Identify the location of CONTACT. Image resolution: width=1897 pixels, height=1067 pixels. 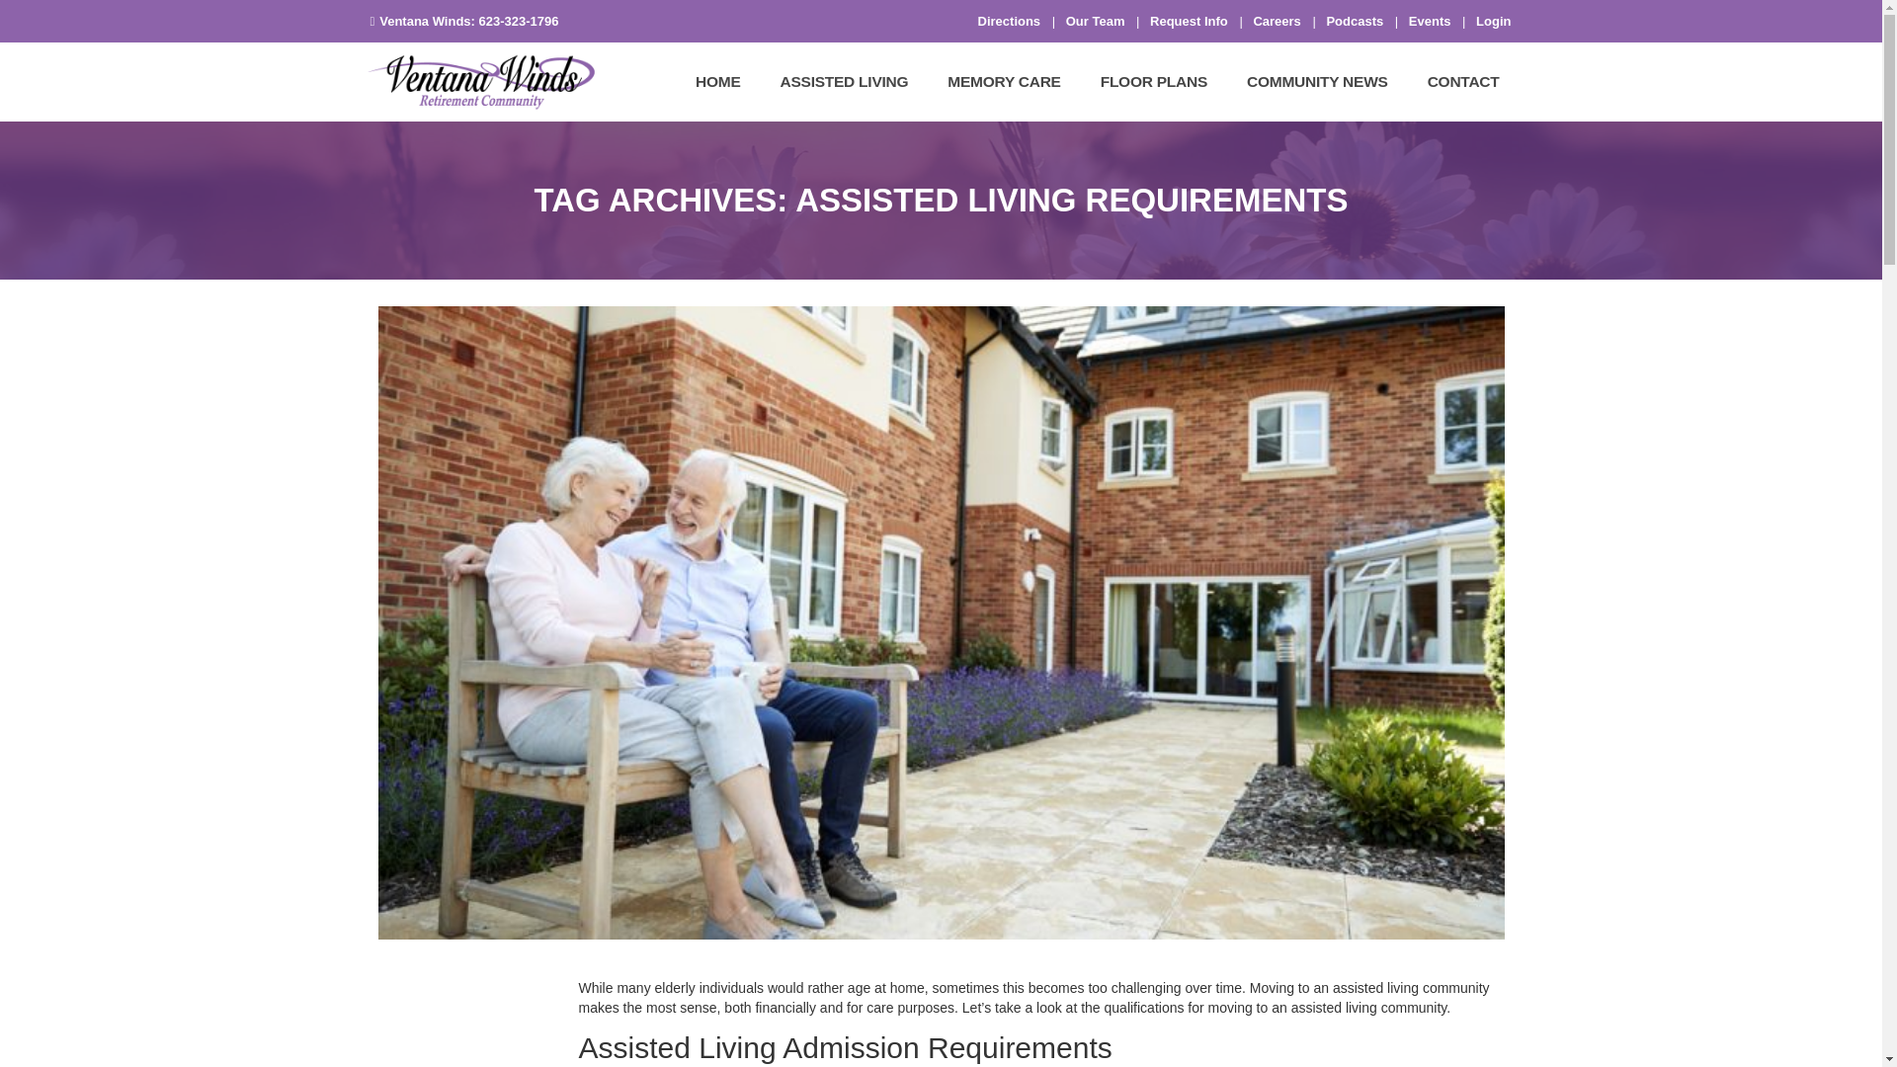
(1462, 81).